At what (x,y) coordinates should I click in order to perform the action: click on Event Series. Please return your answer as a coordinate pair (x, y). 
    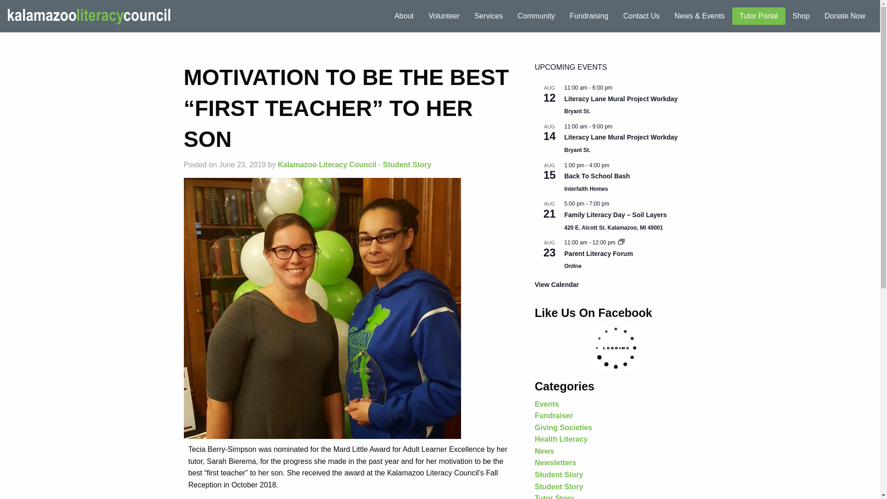
    Looking at the image, I should click on (621, 243).